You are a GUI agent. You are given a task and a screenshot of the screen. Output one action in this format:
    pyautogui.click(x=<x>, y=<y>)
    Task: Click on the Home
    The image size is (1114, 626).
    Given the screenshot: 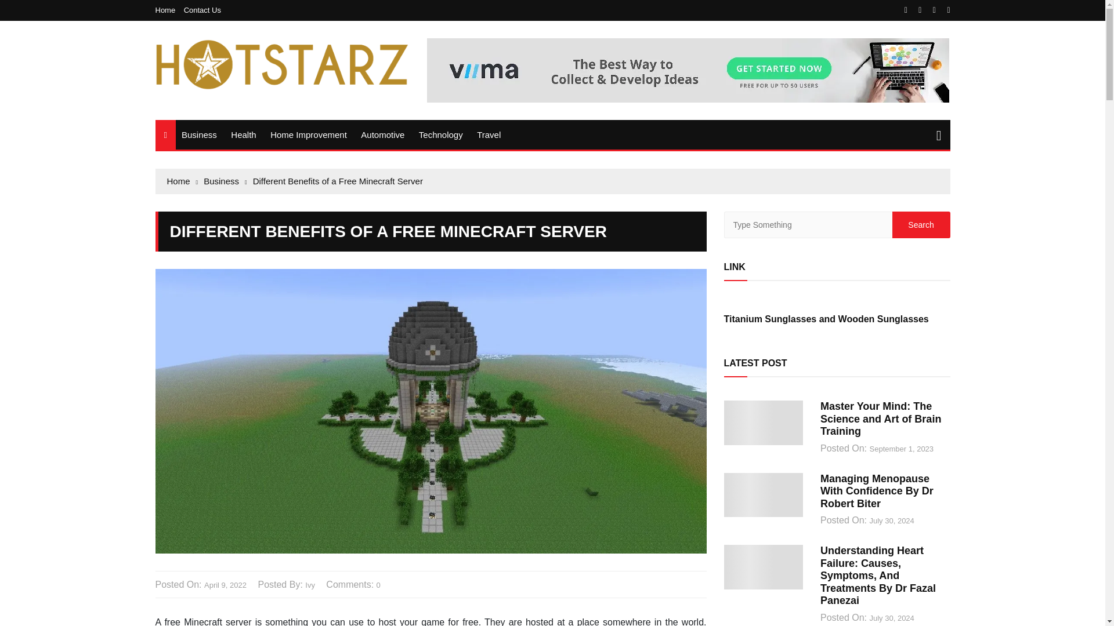 What is the action you would take?
    pyautogui.click(x=168, y=9)
    